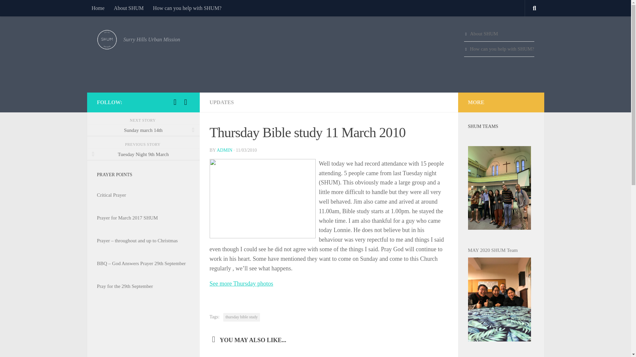 This screenshot has height=357, width=636. Describe the element at coordinates (114, 174) in the screenshot. I see `PRAYER POINTS` at that location.